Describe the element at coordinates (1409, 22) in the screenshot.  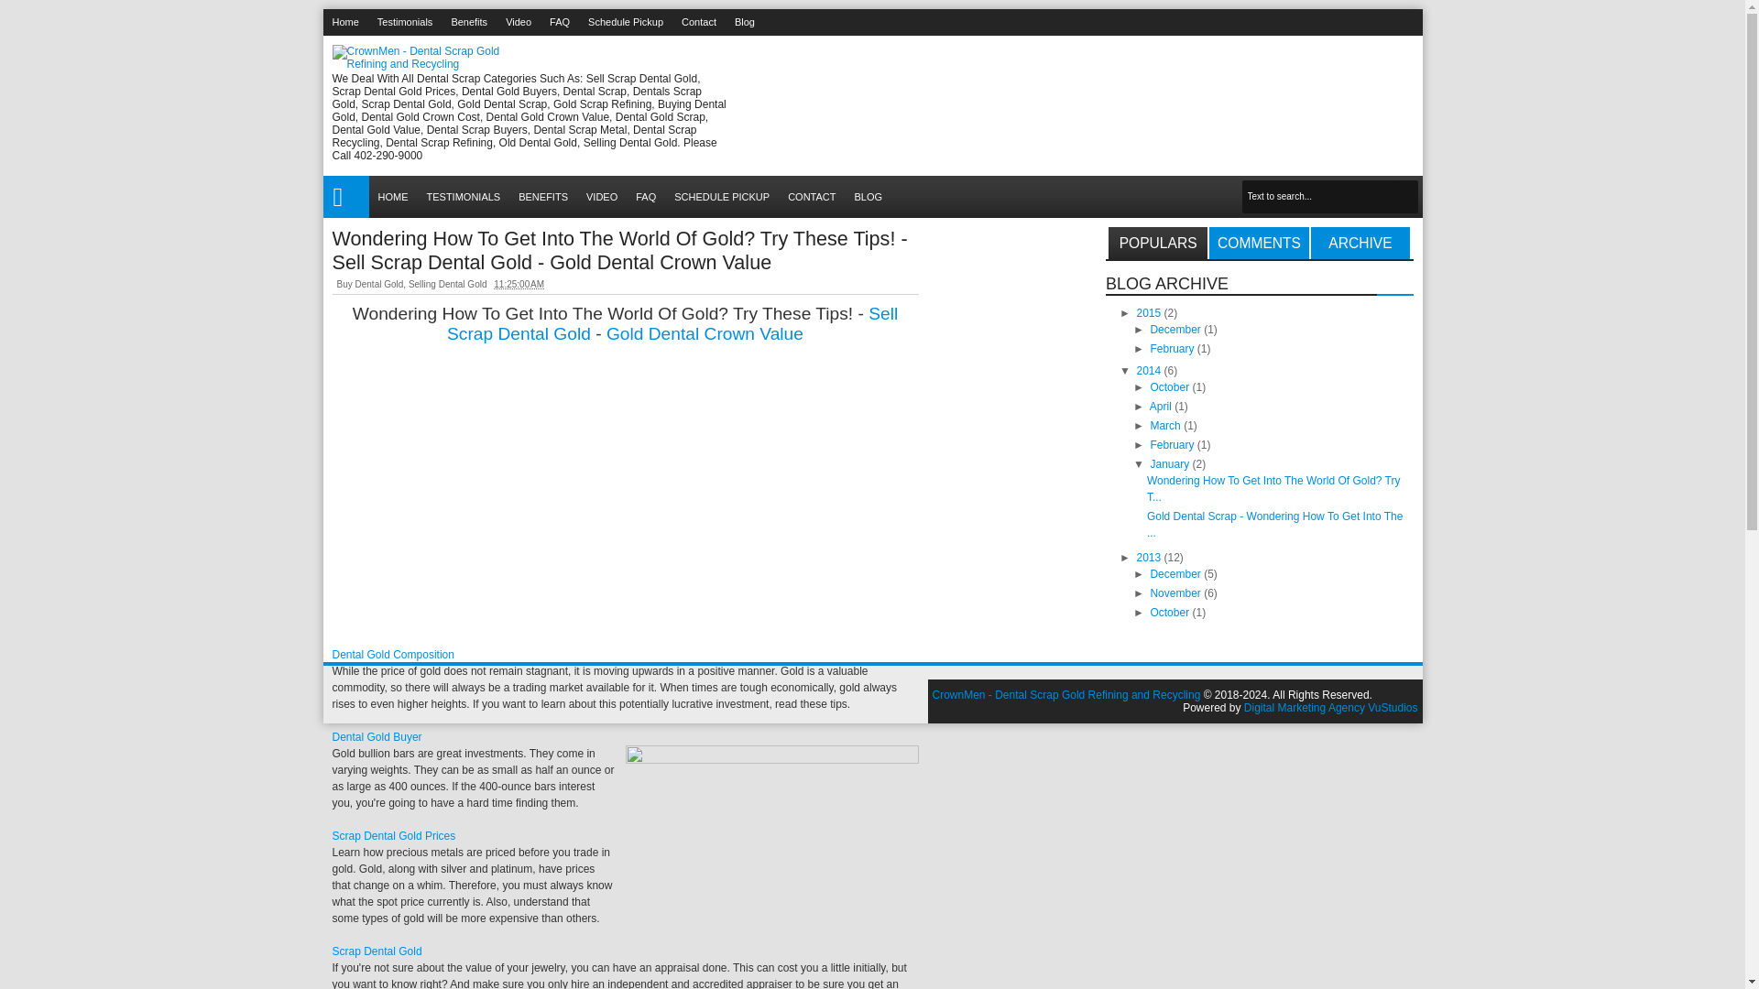
I see `linkedin` at that location.